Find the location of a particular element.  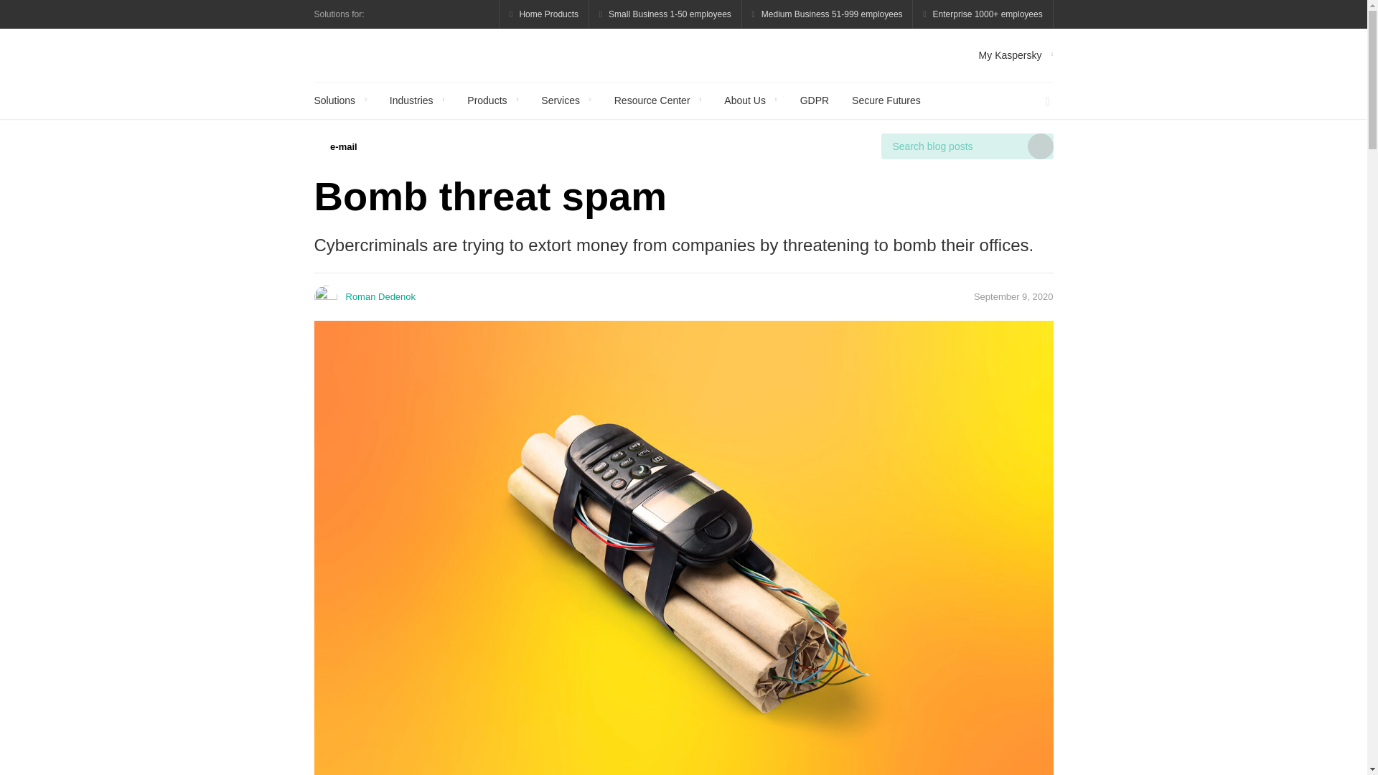

My Kaspersky is located at coordinates (1016, 55).